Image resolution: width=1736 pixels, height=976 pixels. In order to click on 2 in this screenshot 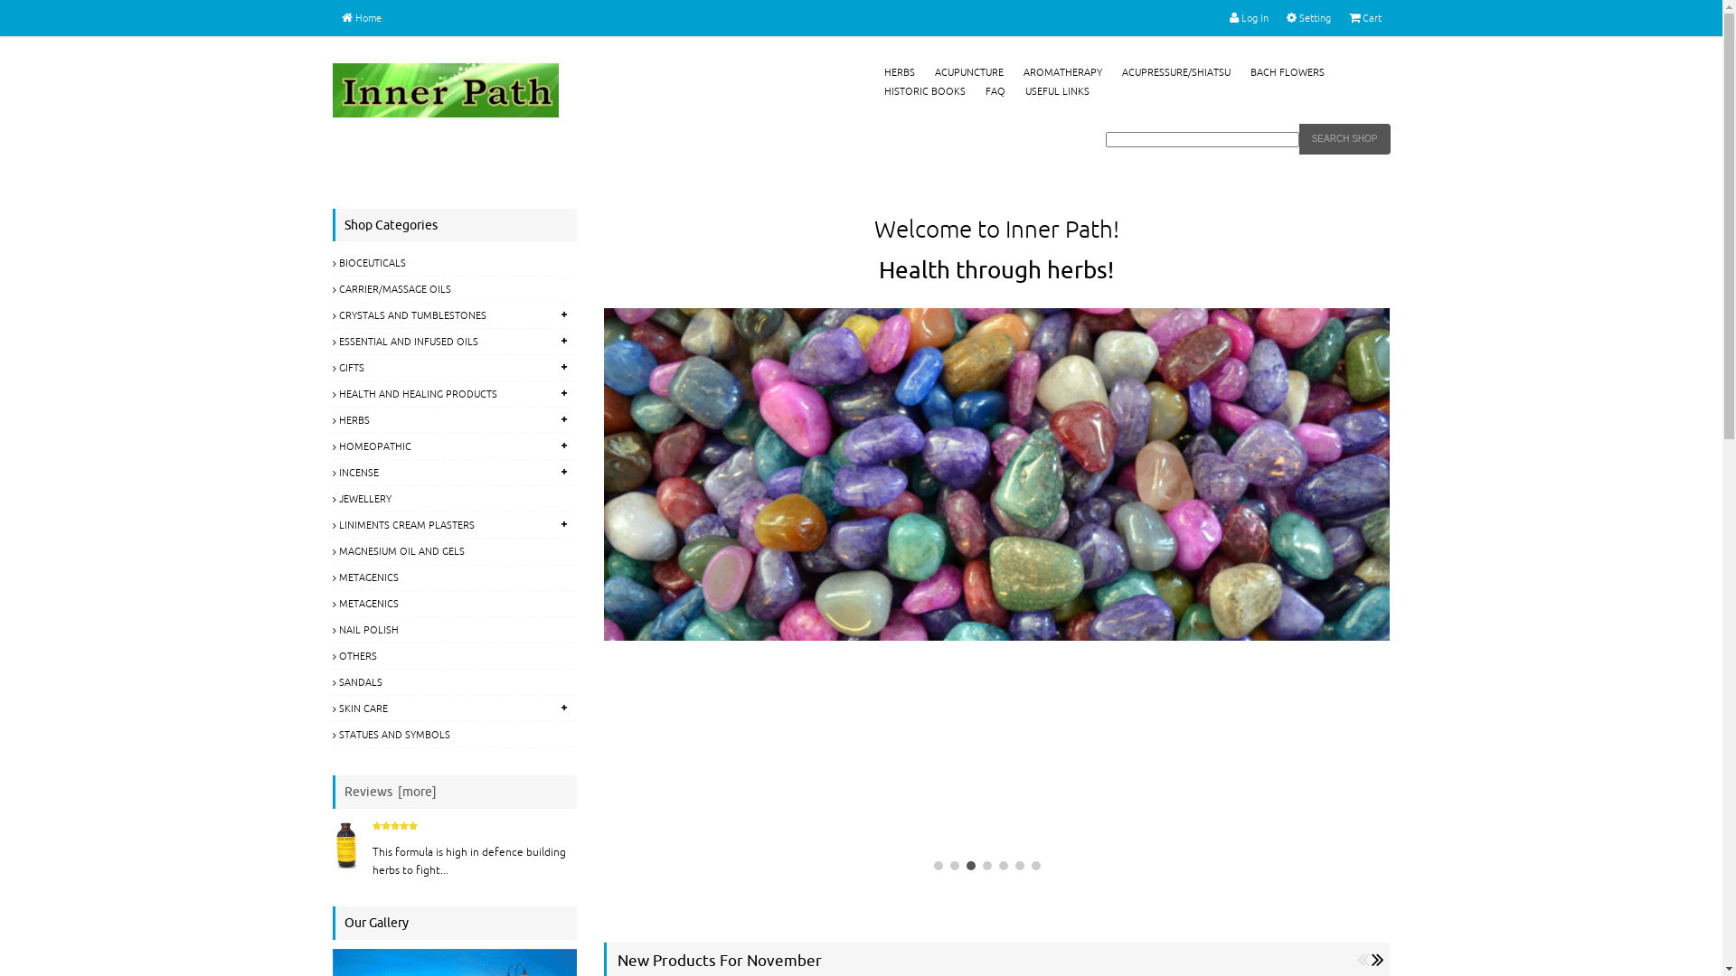, I will do `click(955, 866)`.